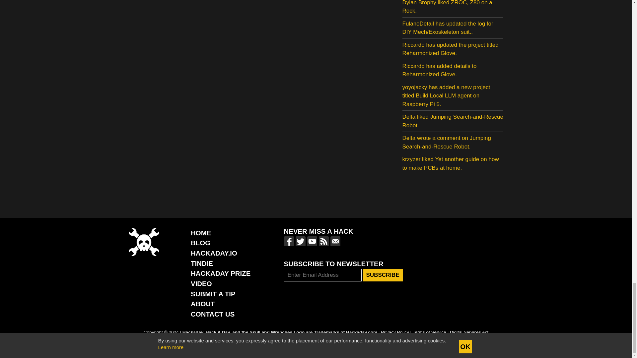 The height and width of the screenshot is (358, 637). Describe the element at coordinates (220, 273) in the screenshot. I see `Build Something that Matters` at that location.